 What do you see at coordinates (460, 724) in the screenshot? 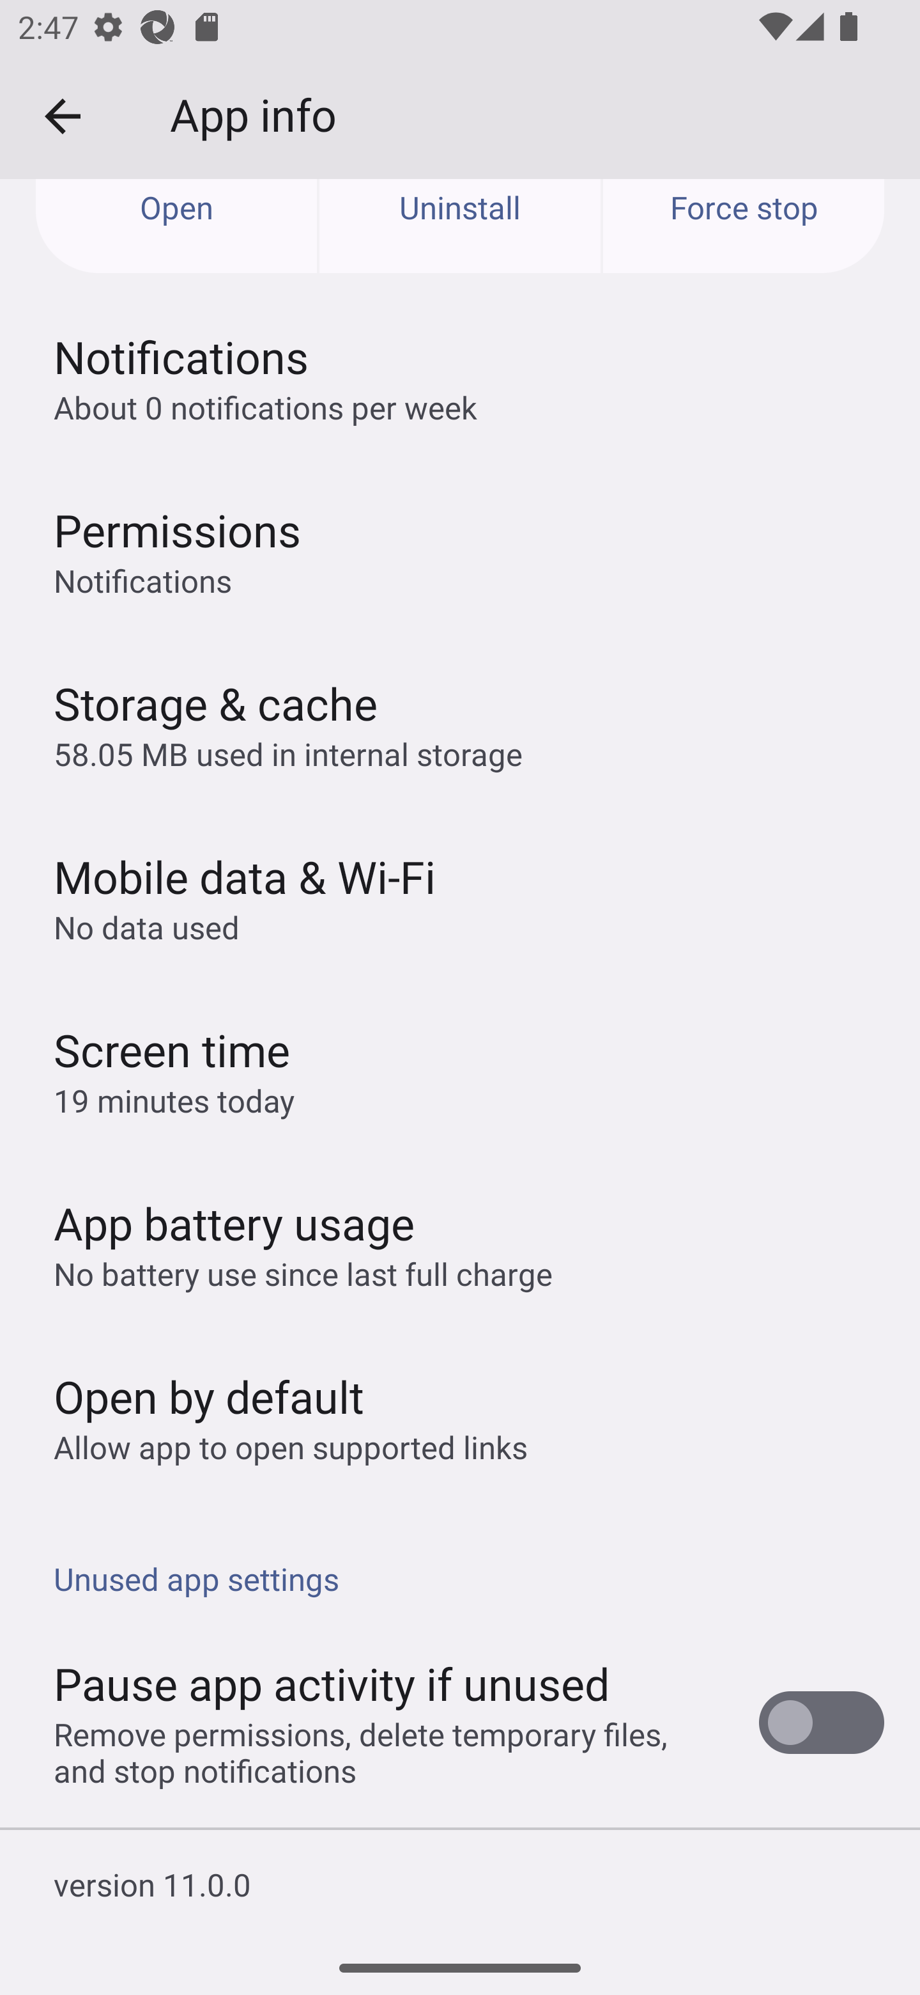
I see `Storage & cache 58.05 MB used in internal storage` at bounding box center [460, 724].